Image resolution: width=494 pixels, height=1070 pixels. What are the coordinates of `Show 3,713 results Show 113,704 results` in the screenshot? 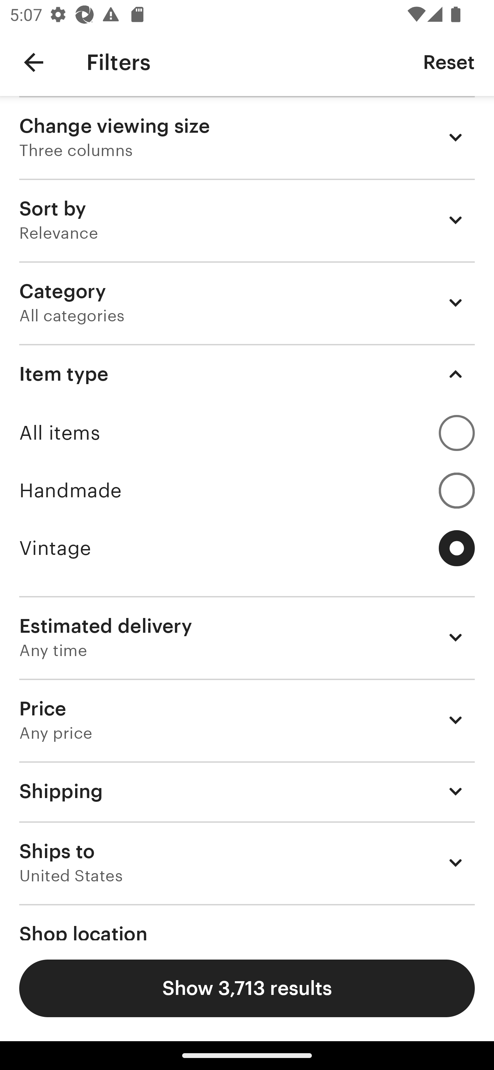 It's located at (247, 988).